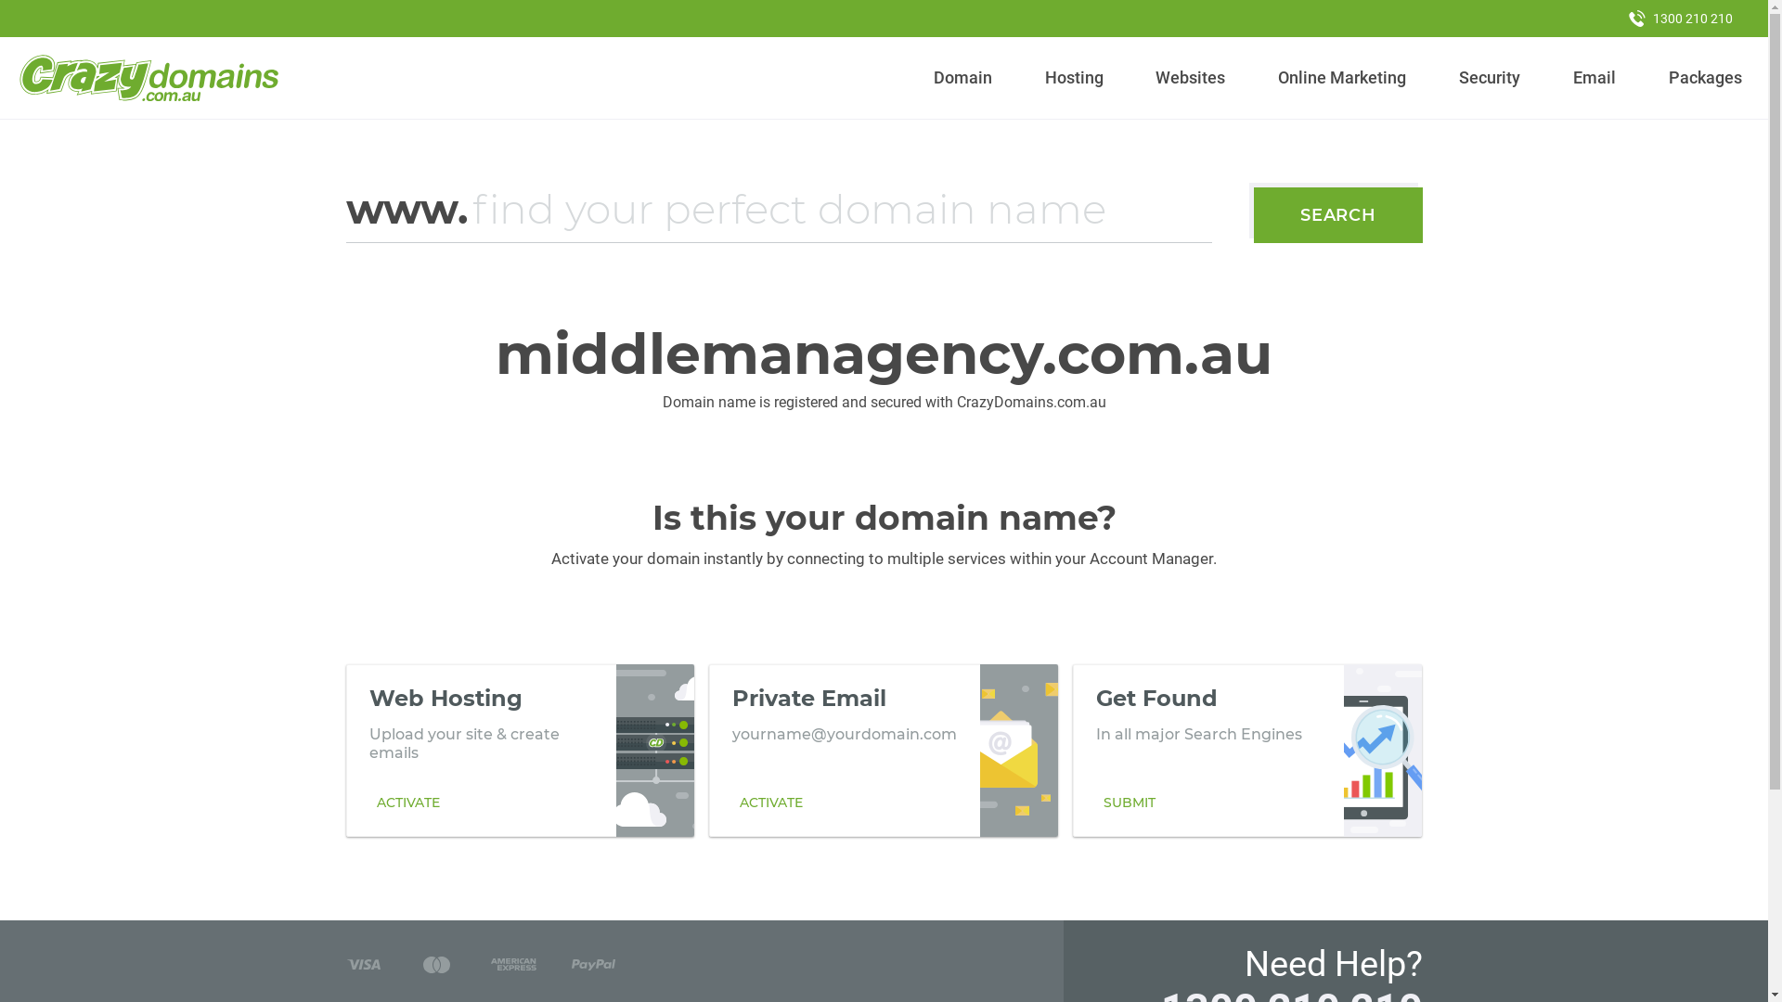  Describe the element at coordinates (1247, 751) in the screenshot. I see `Get Found
In all major Search Engines
SUBMIT` at that location.